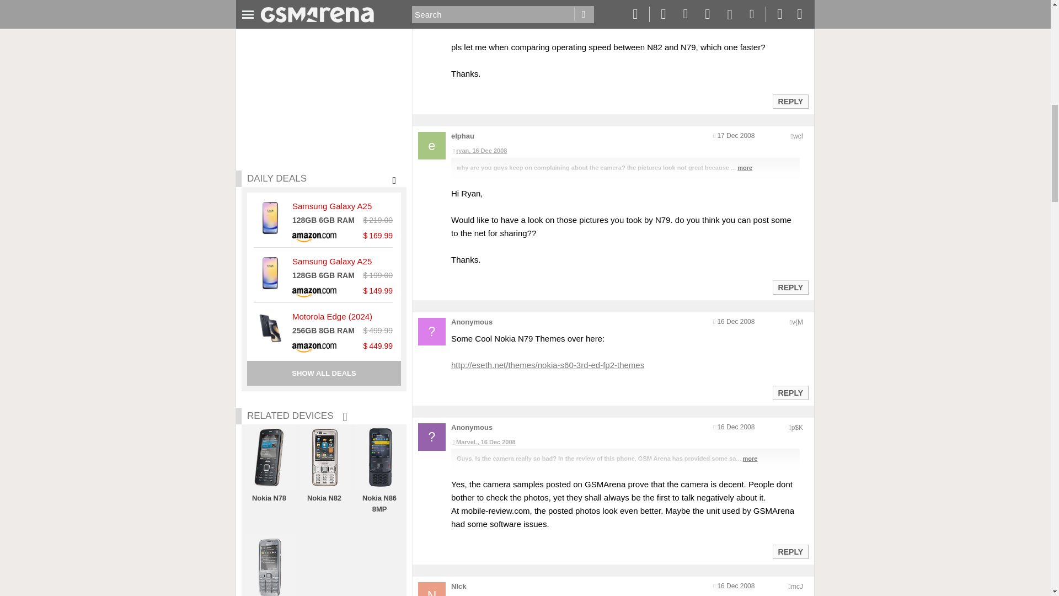 Image resolution: width=1059 pixels, height=596 pixels. What do you see at coordinates (790, 102) in the screenshot?
I see `Reply to this post` at bounding box center [790, 102].